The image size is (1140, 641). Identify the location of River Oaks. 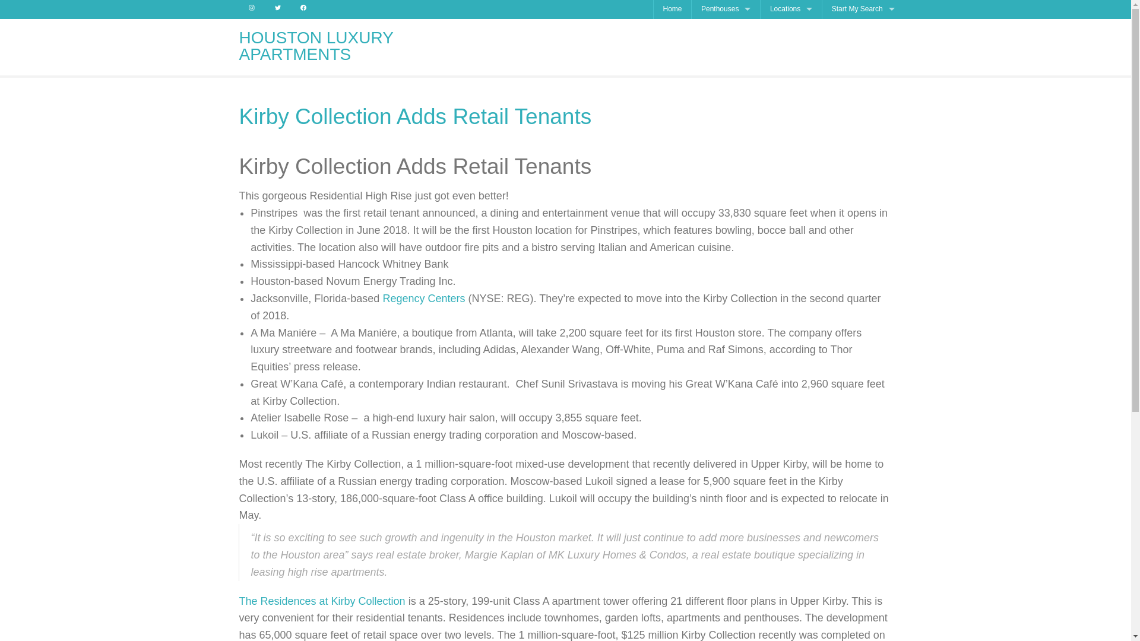
(791, 65).